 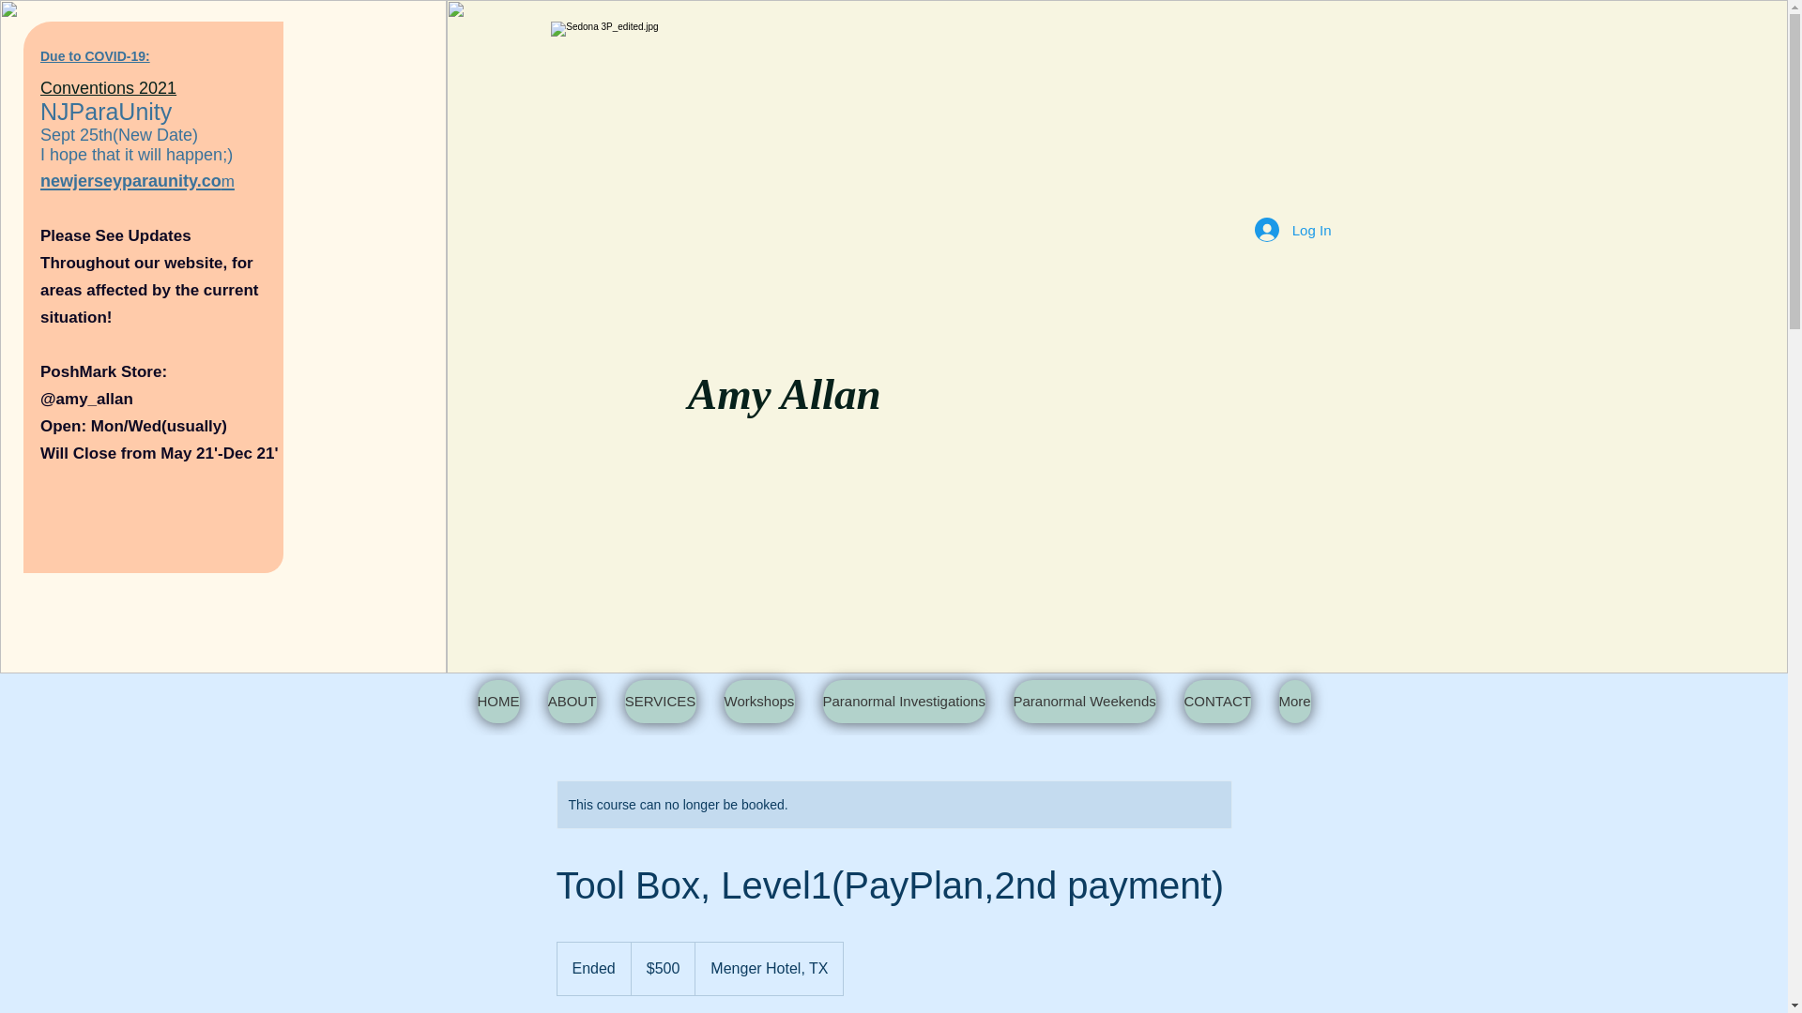 I want to click on Amy Allan, so click(x=785, y=394).